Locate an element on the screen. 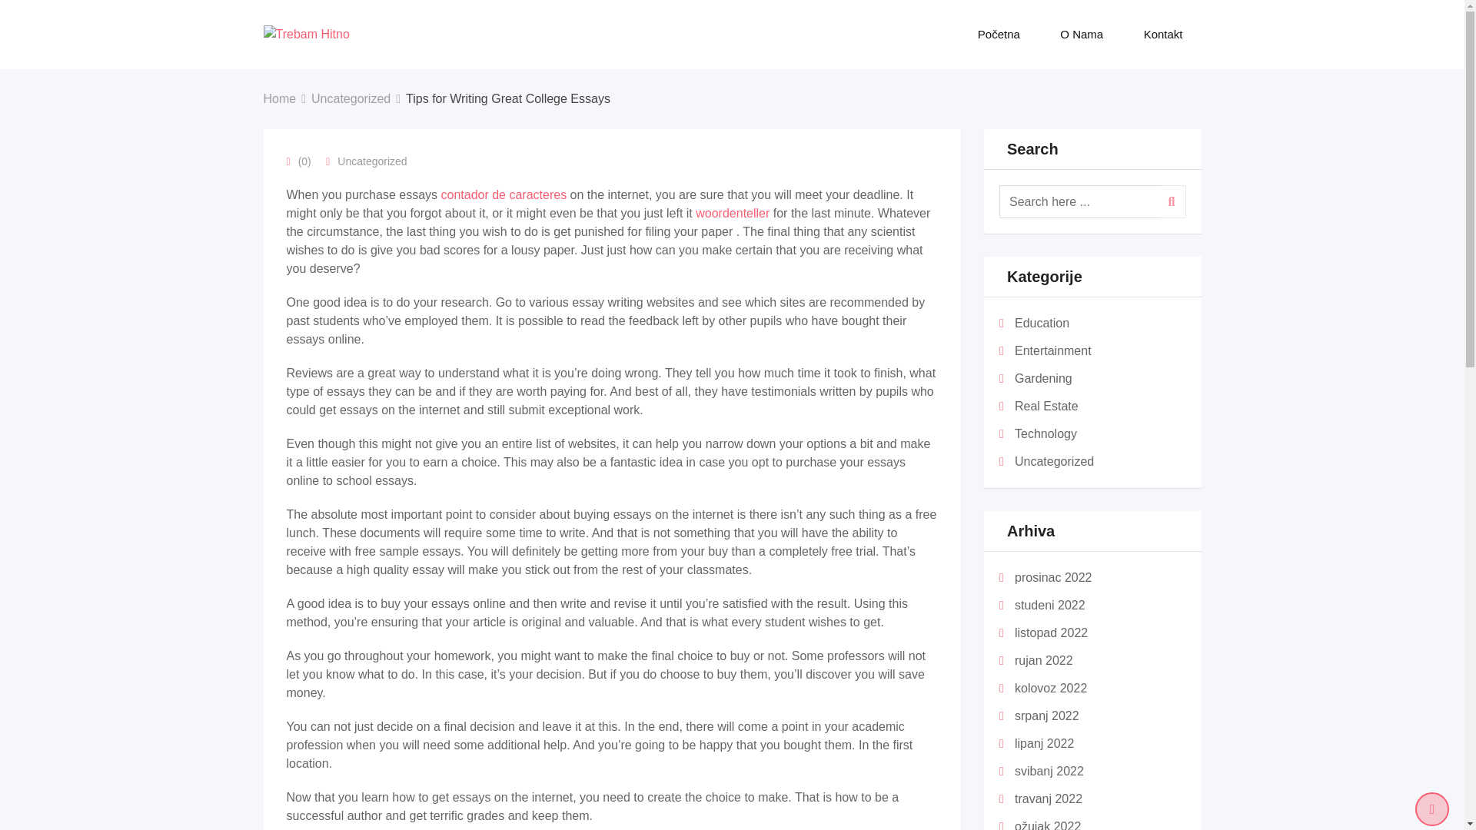 The image size is (1476, 830). Technology is located at coordinates (1045, 433).